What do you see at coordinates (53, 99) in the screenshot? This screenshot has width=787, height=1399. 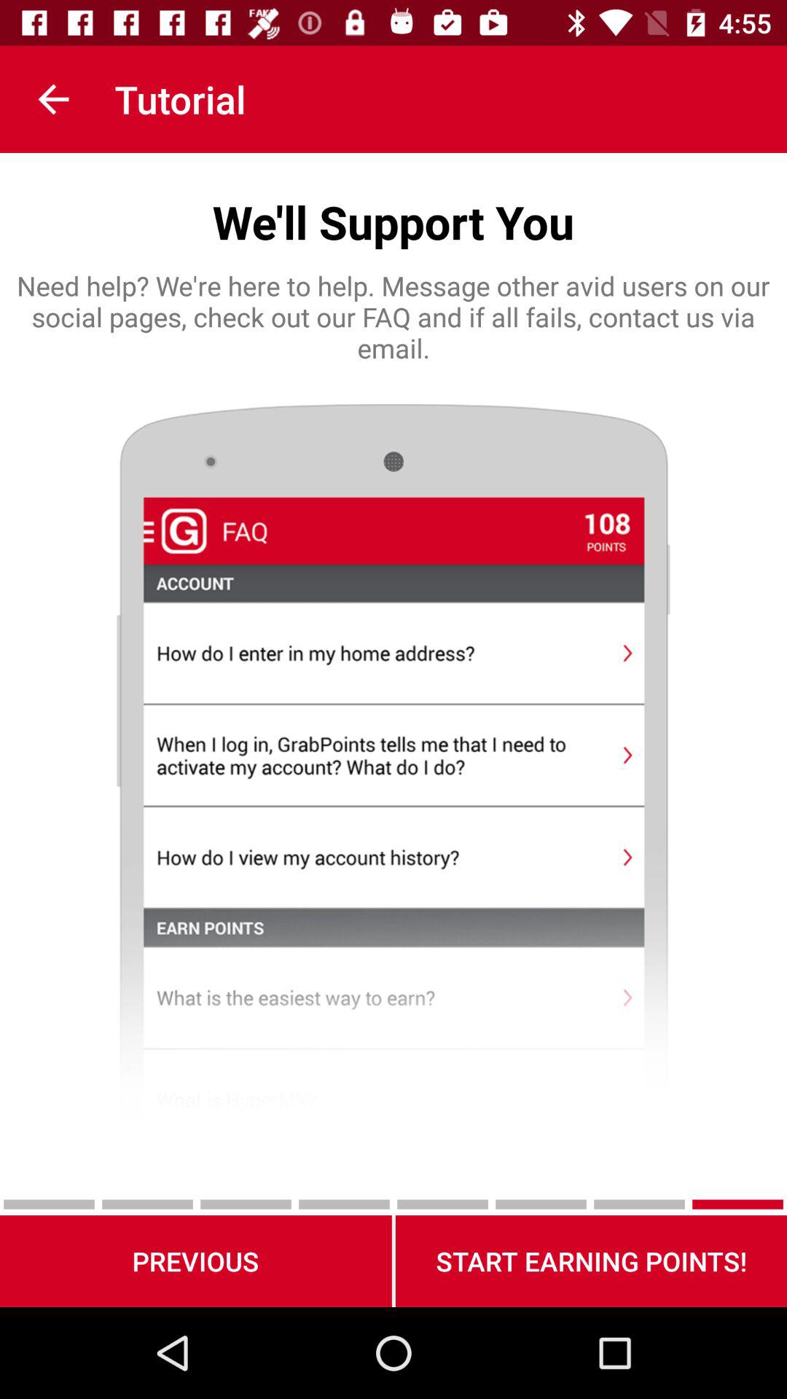 I see `open the icon next to tutorial item` at bounding box center [53, 99].